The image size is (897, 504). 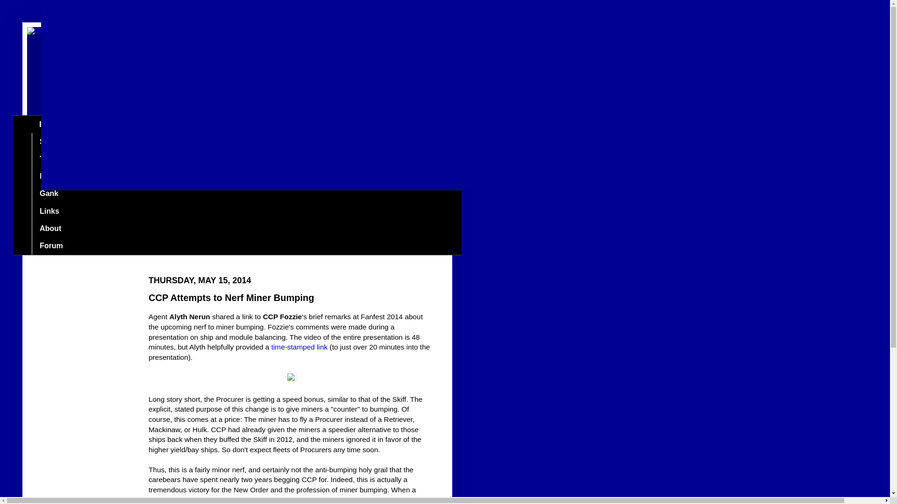 What do you see at coordinates (56, 159) in the screenshot?
I see `The Code` at bounding box center [56, 159].